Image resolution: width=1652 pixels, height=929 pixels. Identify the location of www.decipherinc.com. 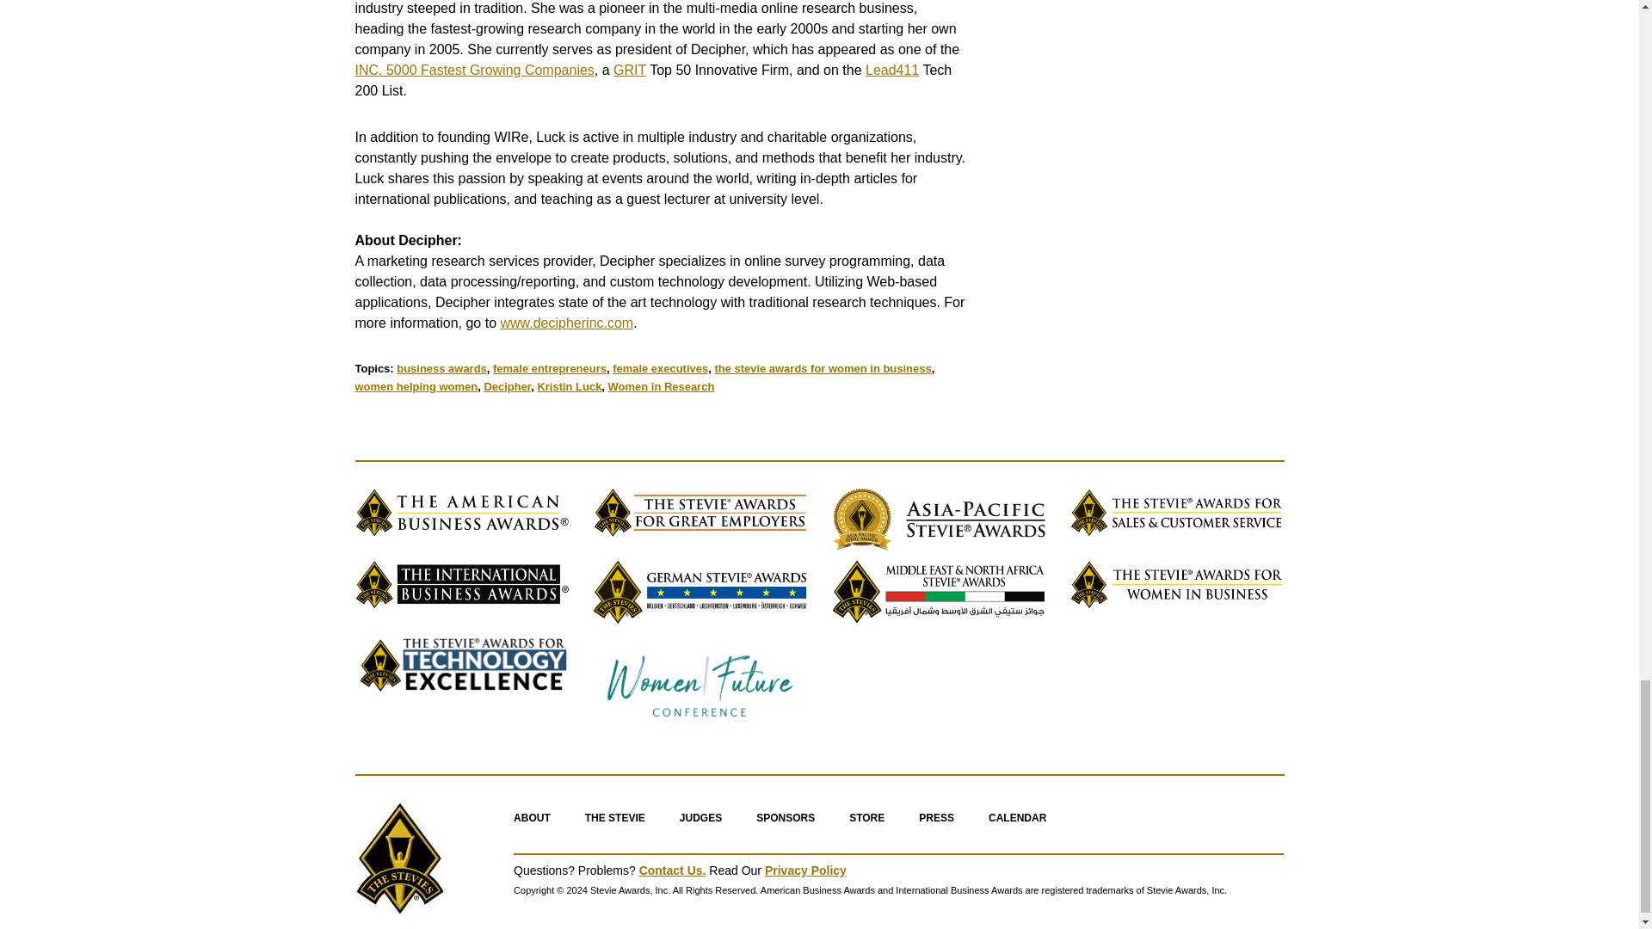
(566, 323).